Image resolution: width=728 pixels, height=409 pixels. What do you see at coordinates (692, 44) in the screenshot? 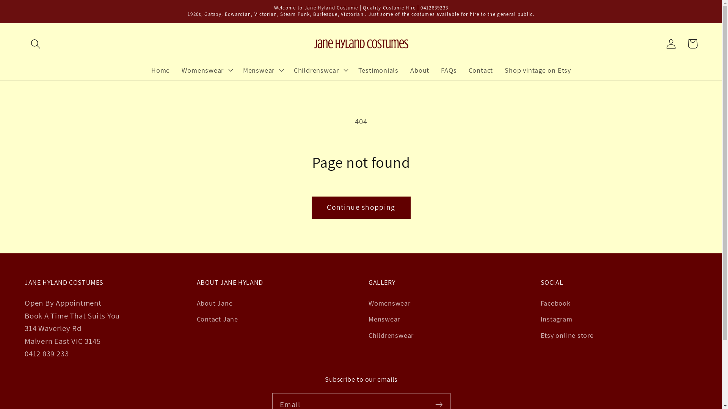
I see `Cart` at bounding box center [692, 44].